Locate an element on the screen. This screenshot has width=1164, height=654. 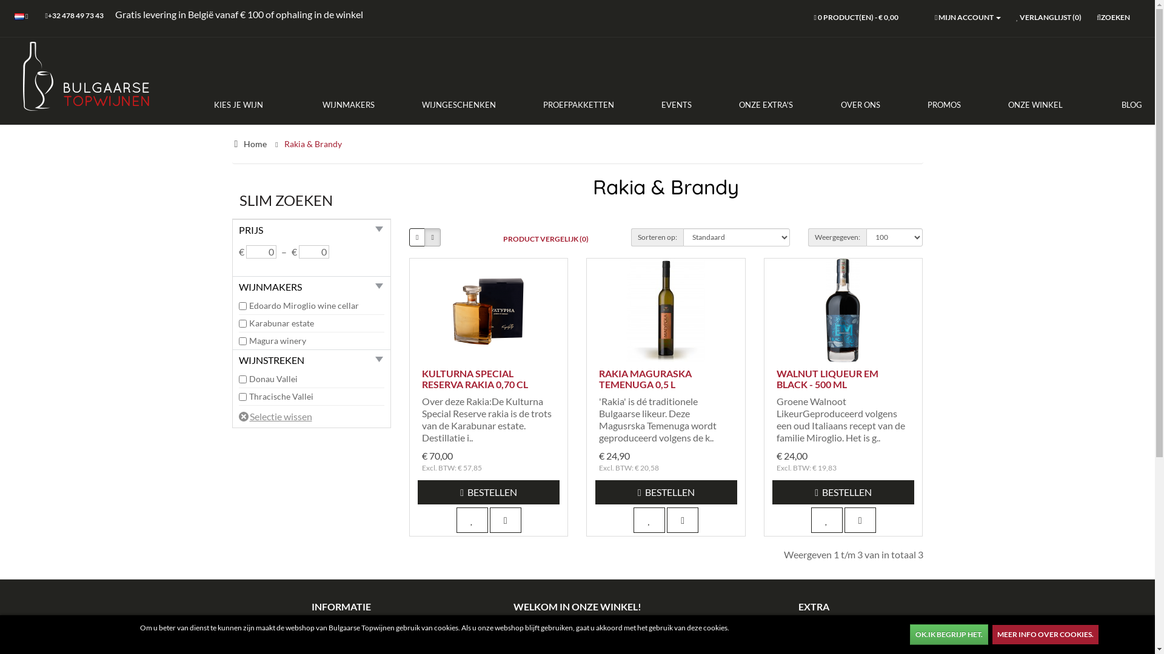
VERLANGLIJST (0) is located at coordinates (1049, 18).